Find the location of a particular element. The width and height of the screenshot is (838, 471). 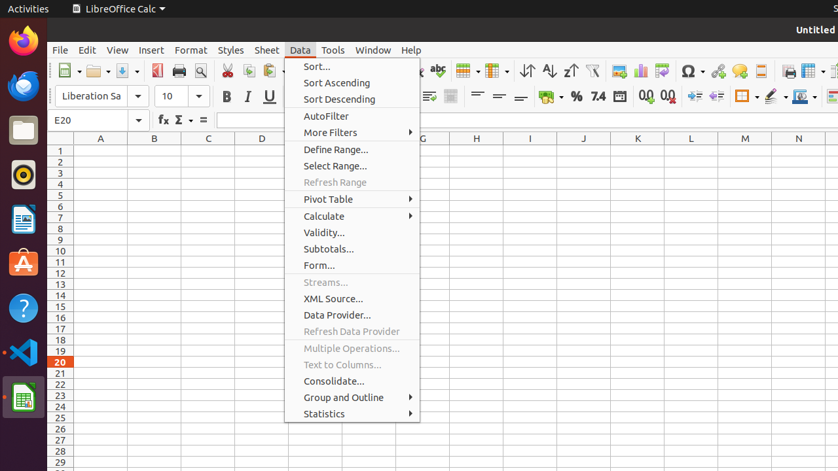

N1 is located at coordinates (799, 150).